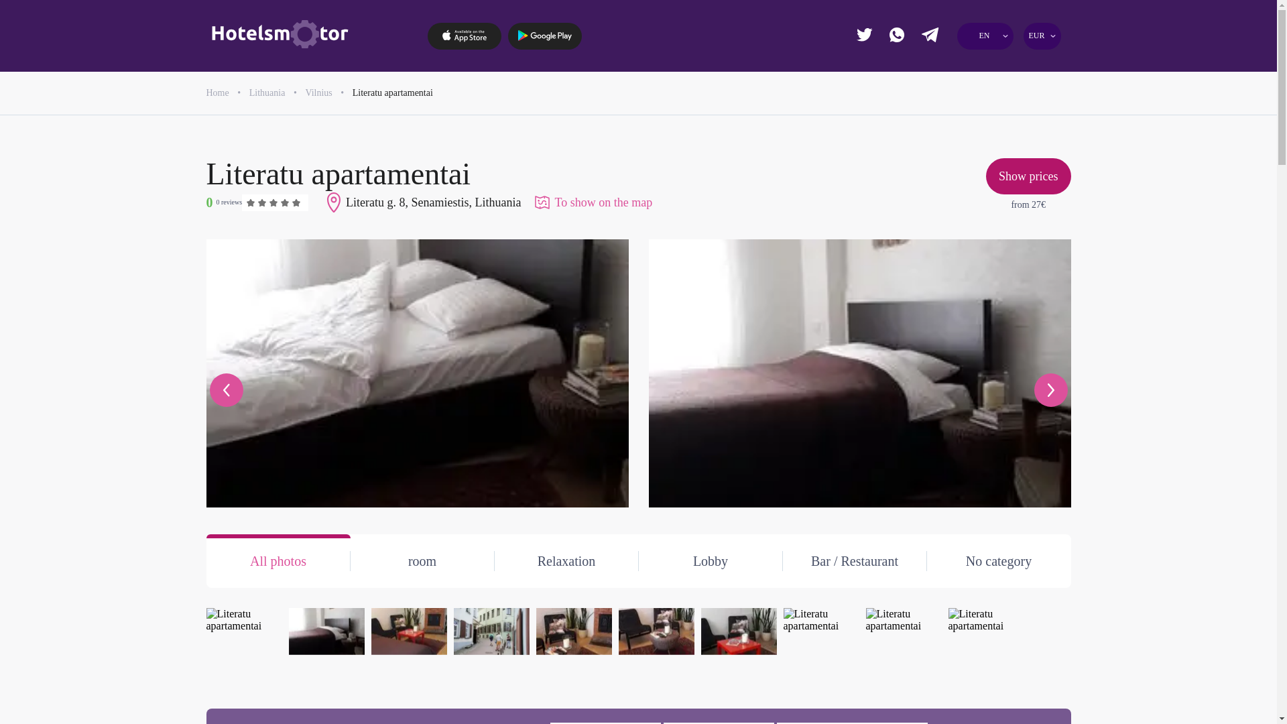  I want to click on usd, so click(933, 166).